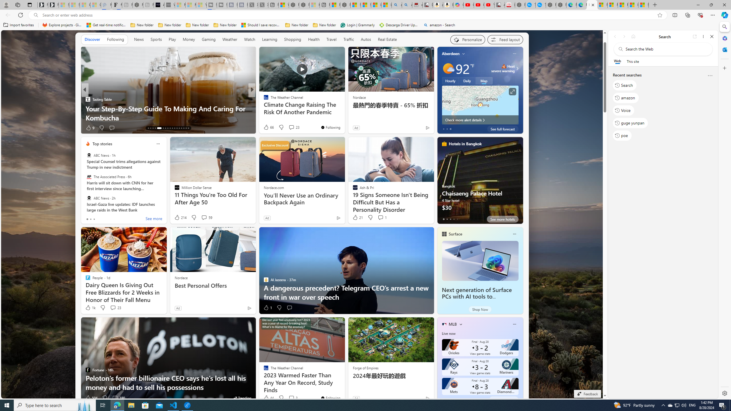 Image resolution: width=731 pixels, height=411 pixels. I want to click on Personalize your feed", so click(468, 39).